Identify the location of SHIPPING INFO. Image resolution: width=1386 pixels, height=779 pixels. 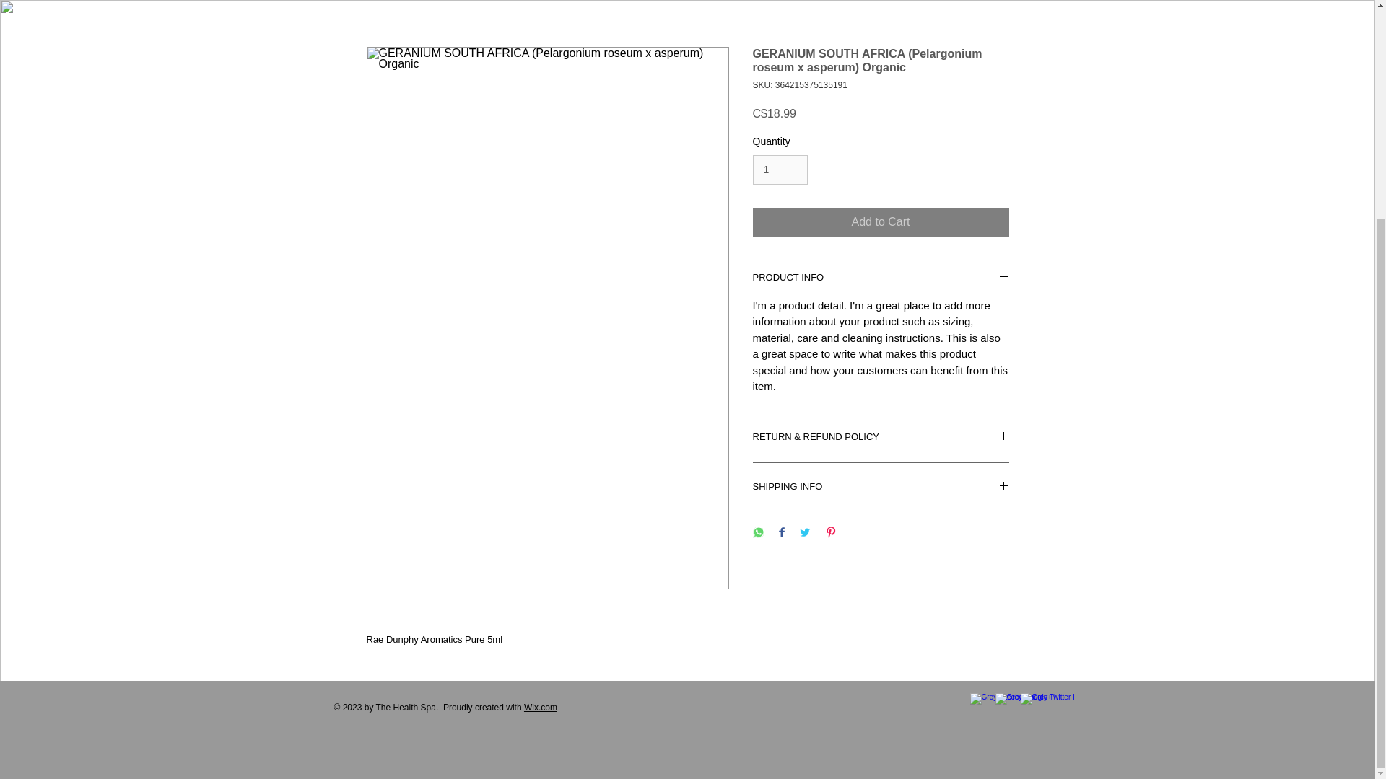
(881, 488).